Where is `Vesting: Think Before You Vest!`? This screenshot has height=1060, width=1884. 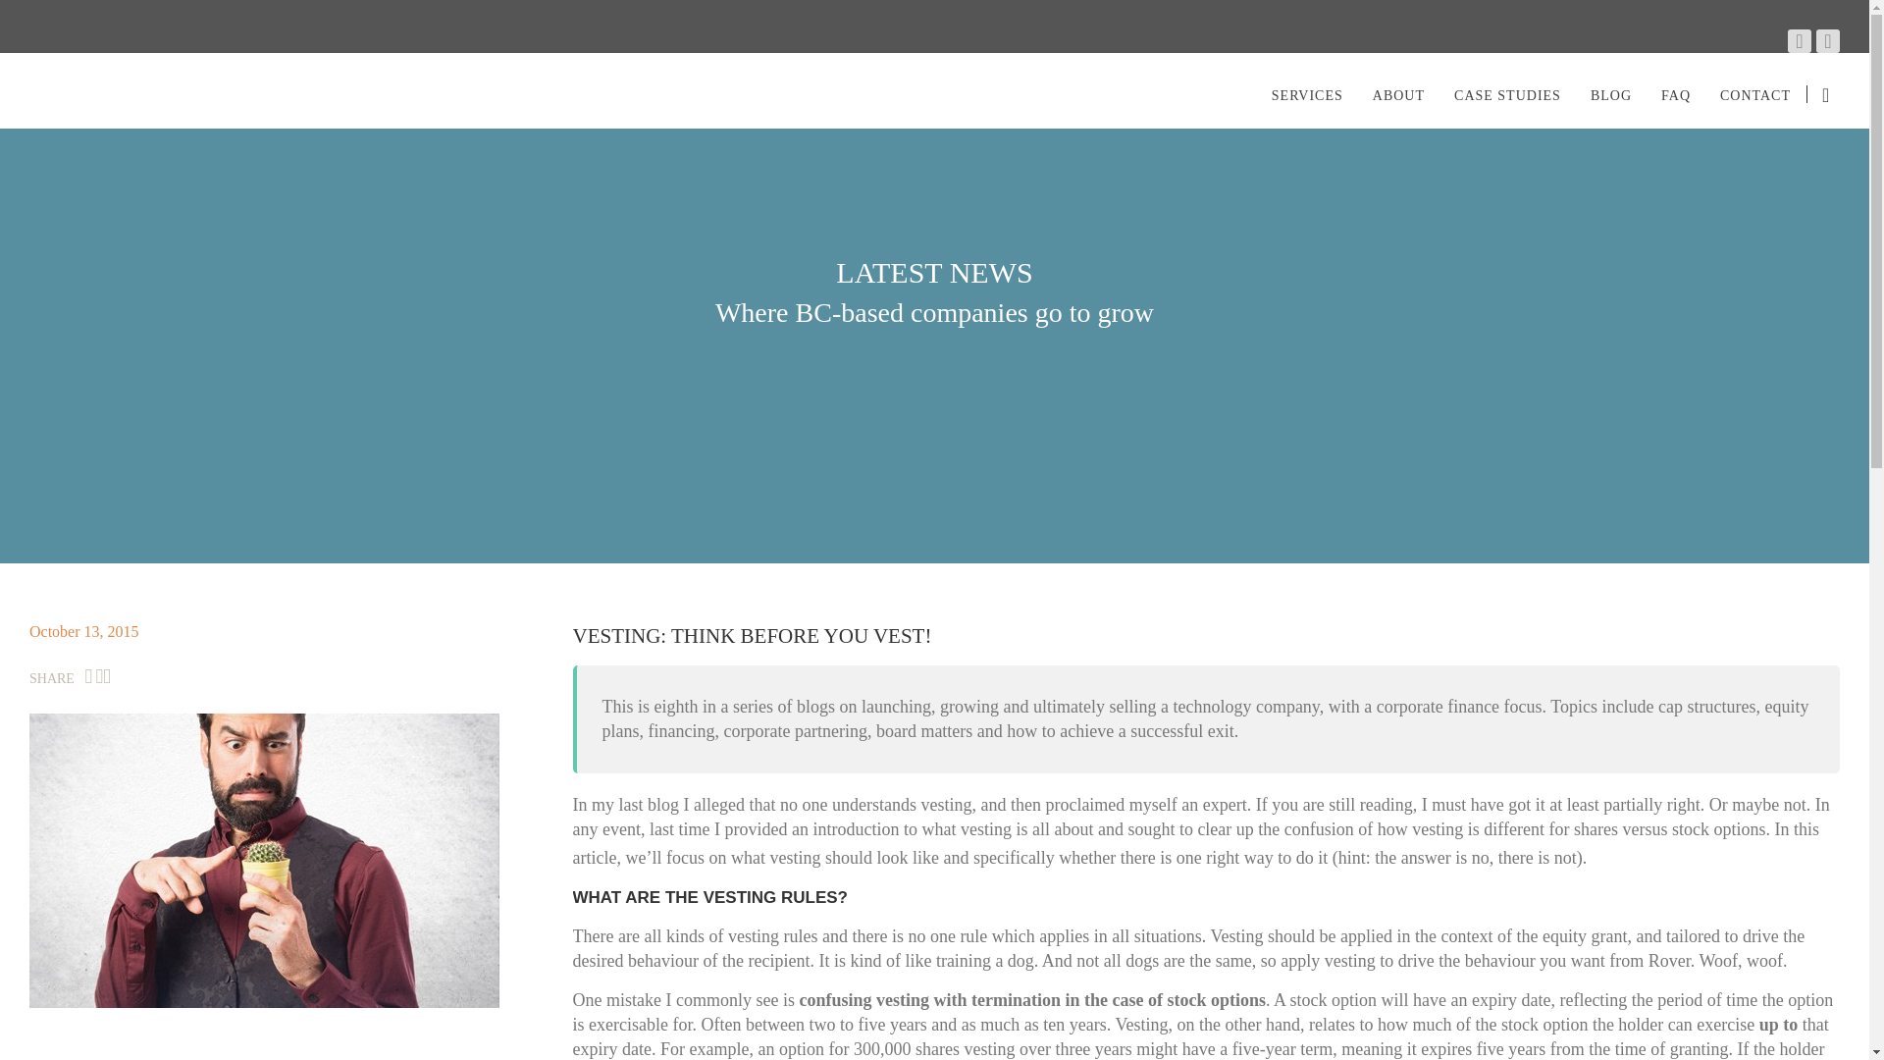
Vesting: Think Before You Vest! is located at coordinates (264, 860).